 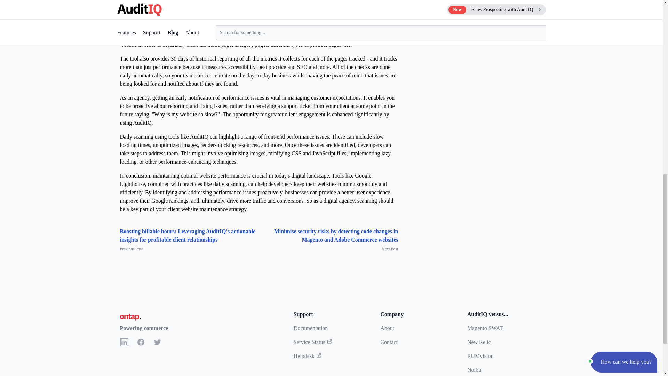 What do you see at coordinates (151, 14) in the screenshot?
I see `AuditIQ` at bounding box center [151, 14].